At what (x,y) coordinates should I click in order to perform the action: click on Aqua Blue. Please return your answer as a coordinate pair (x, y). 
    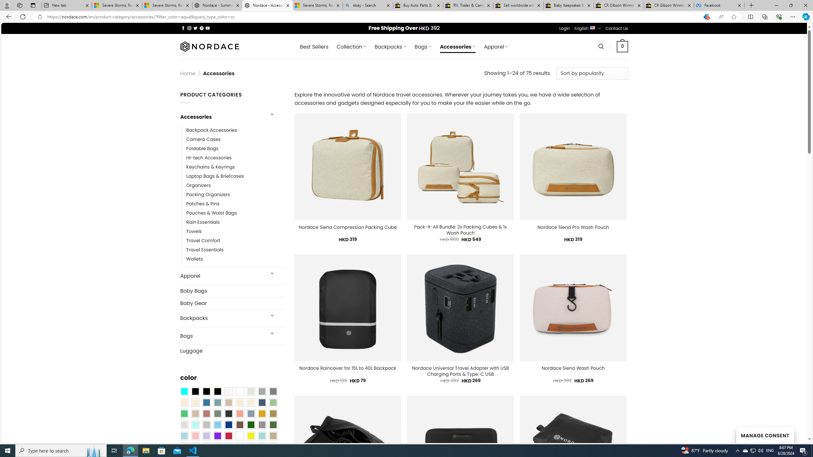
    Looking at the image, I should click on (184, 392).